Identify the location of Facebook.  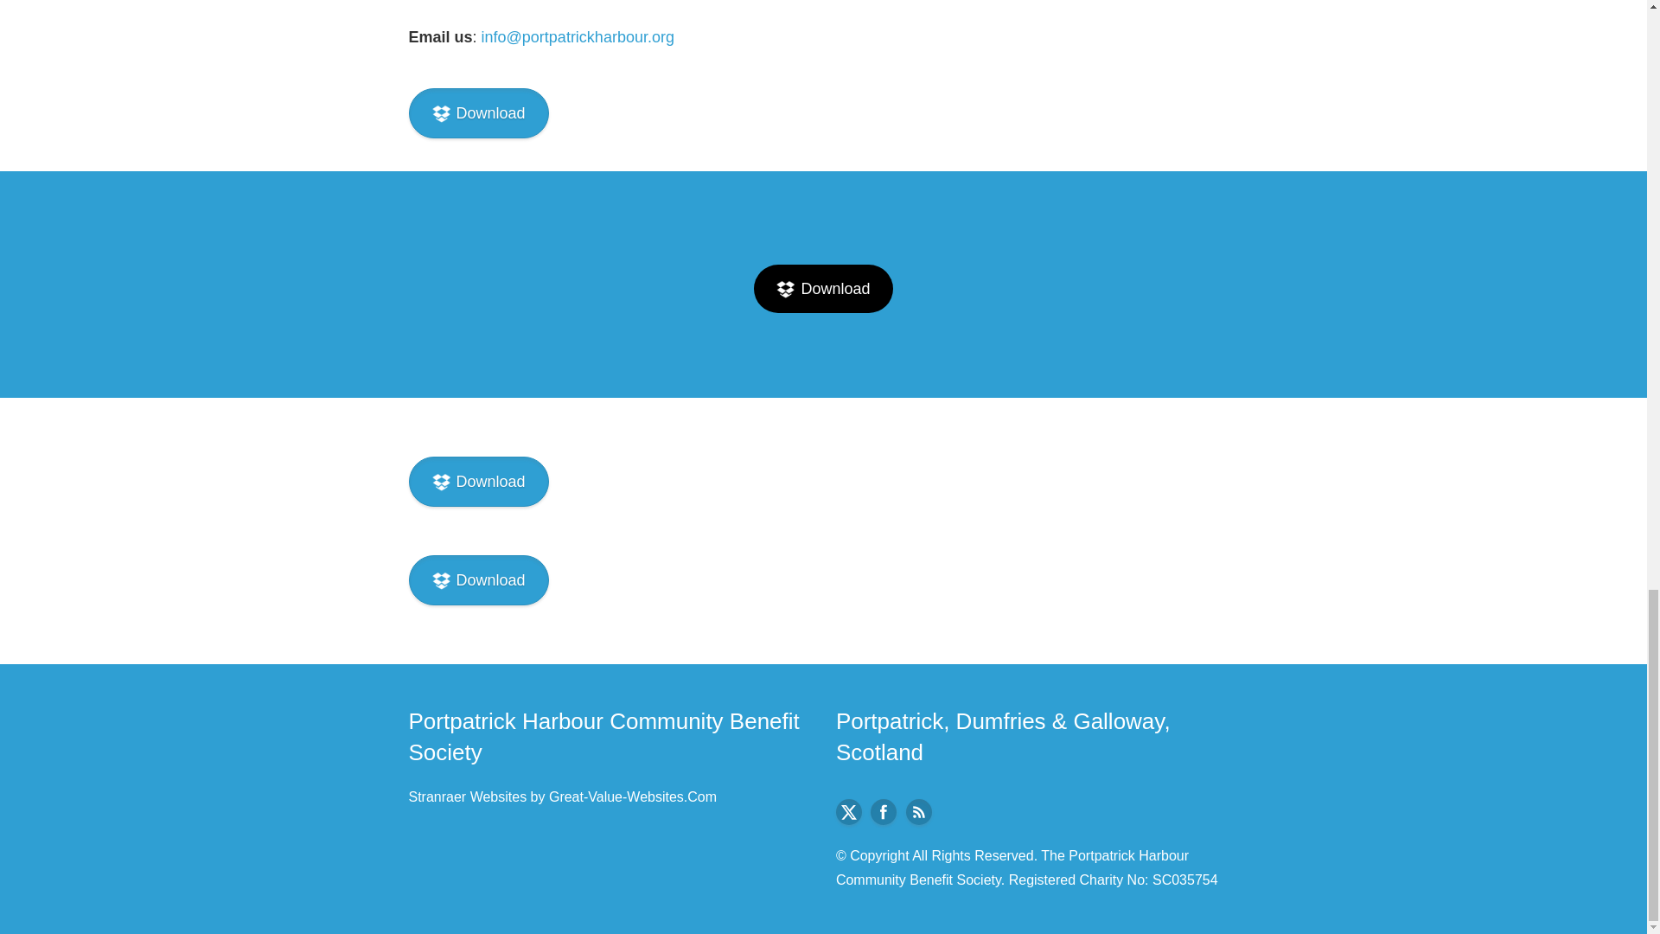
(883, 811).